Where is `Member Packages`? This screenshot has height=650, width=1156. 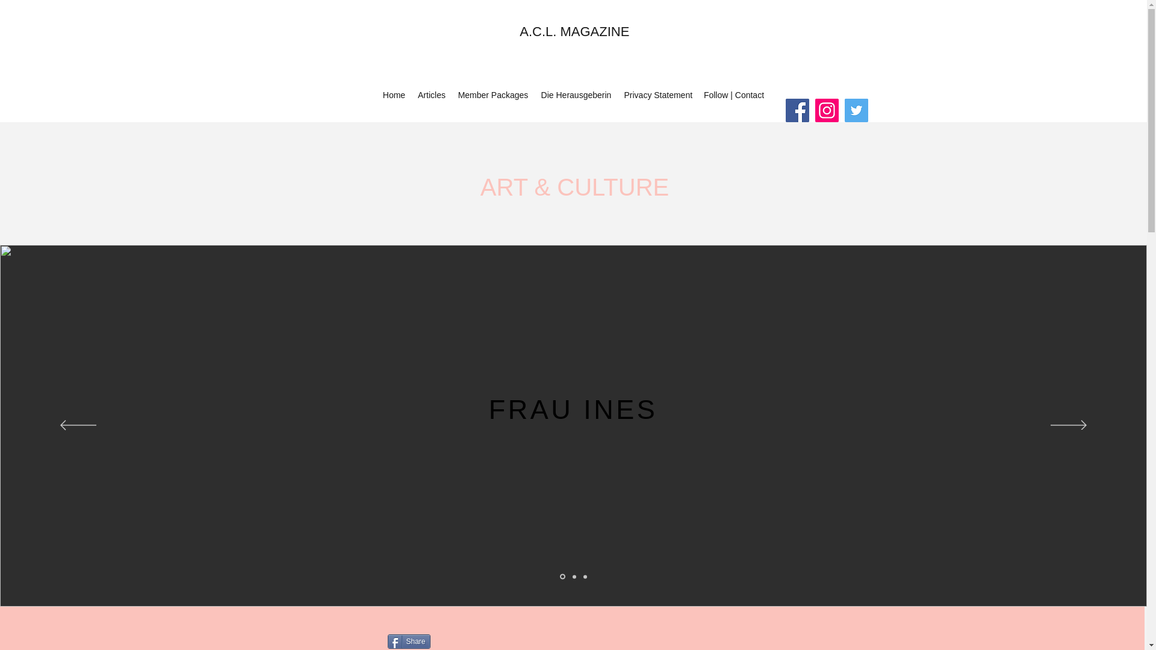
Member Packages is located at coordinates (493, 94).